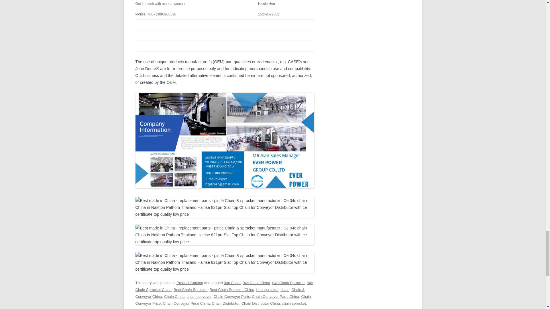  Describe the element at coordinates (232, 290) in the screenshot. I see `Best Chain Sprocket China` at that location.